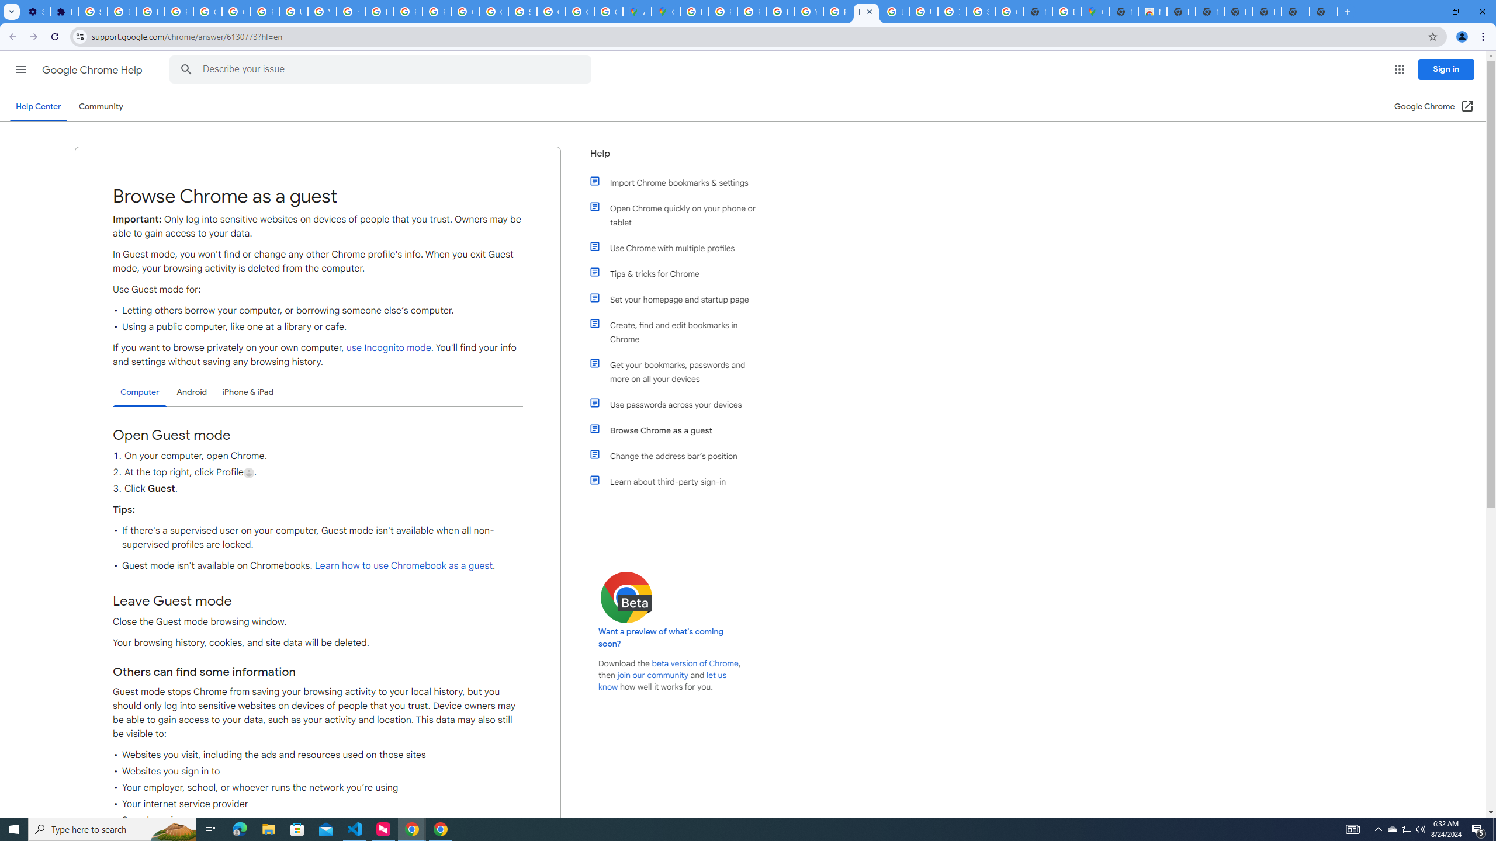 This screenshot has height=841, width=1496. What do you see at coordinates (609, 12) in the screenshot?
I see `Create your Google Account` at bounding box center [609, 12].